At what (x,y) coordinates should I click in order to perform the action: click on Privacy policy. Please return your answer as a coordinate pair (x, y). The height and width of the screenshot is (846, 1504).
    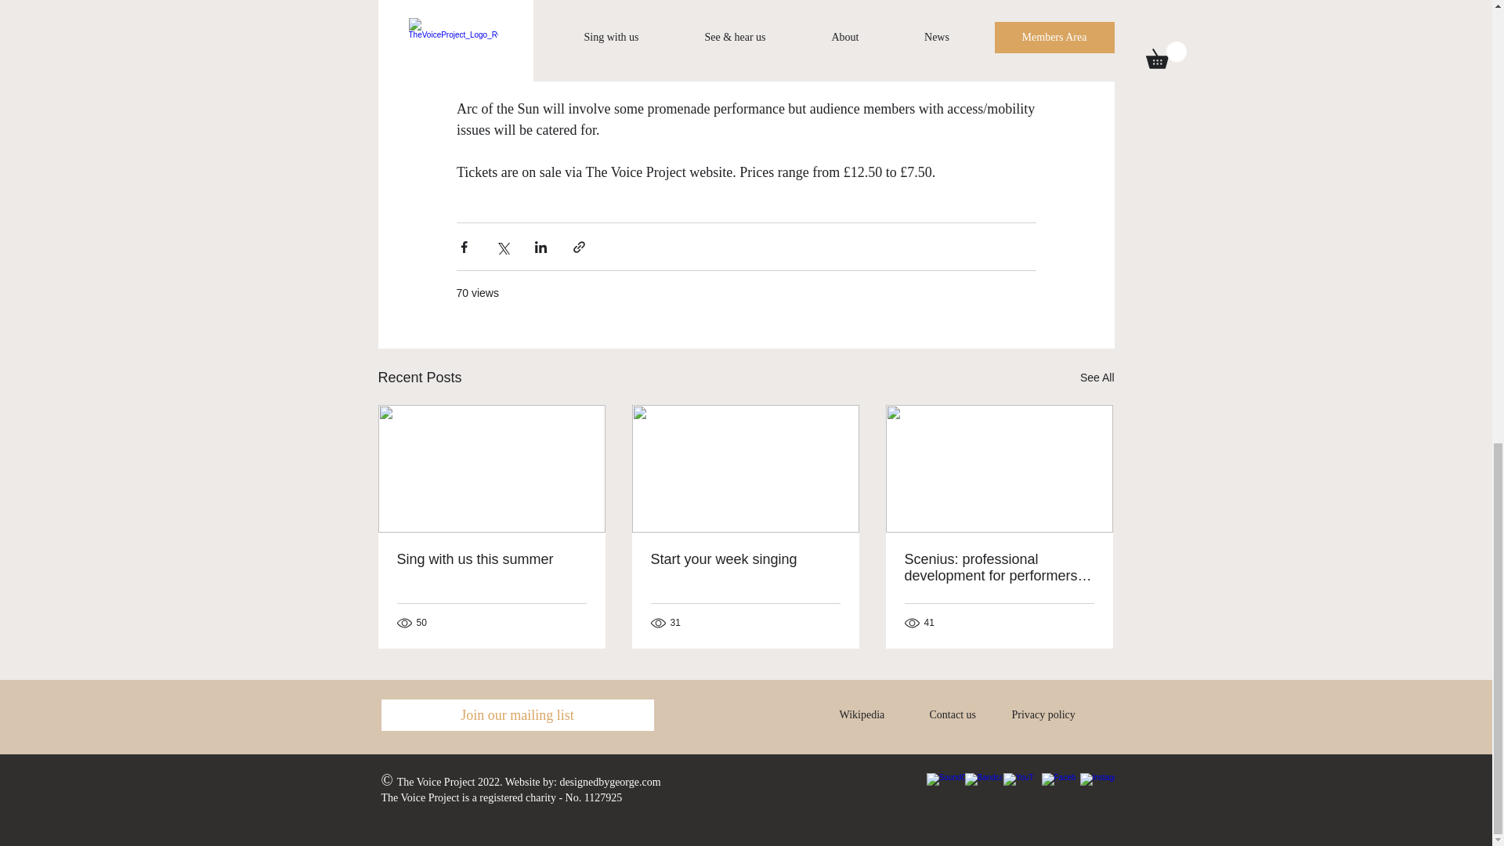
    Looking at the image, I should click on (1043, 714).